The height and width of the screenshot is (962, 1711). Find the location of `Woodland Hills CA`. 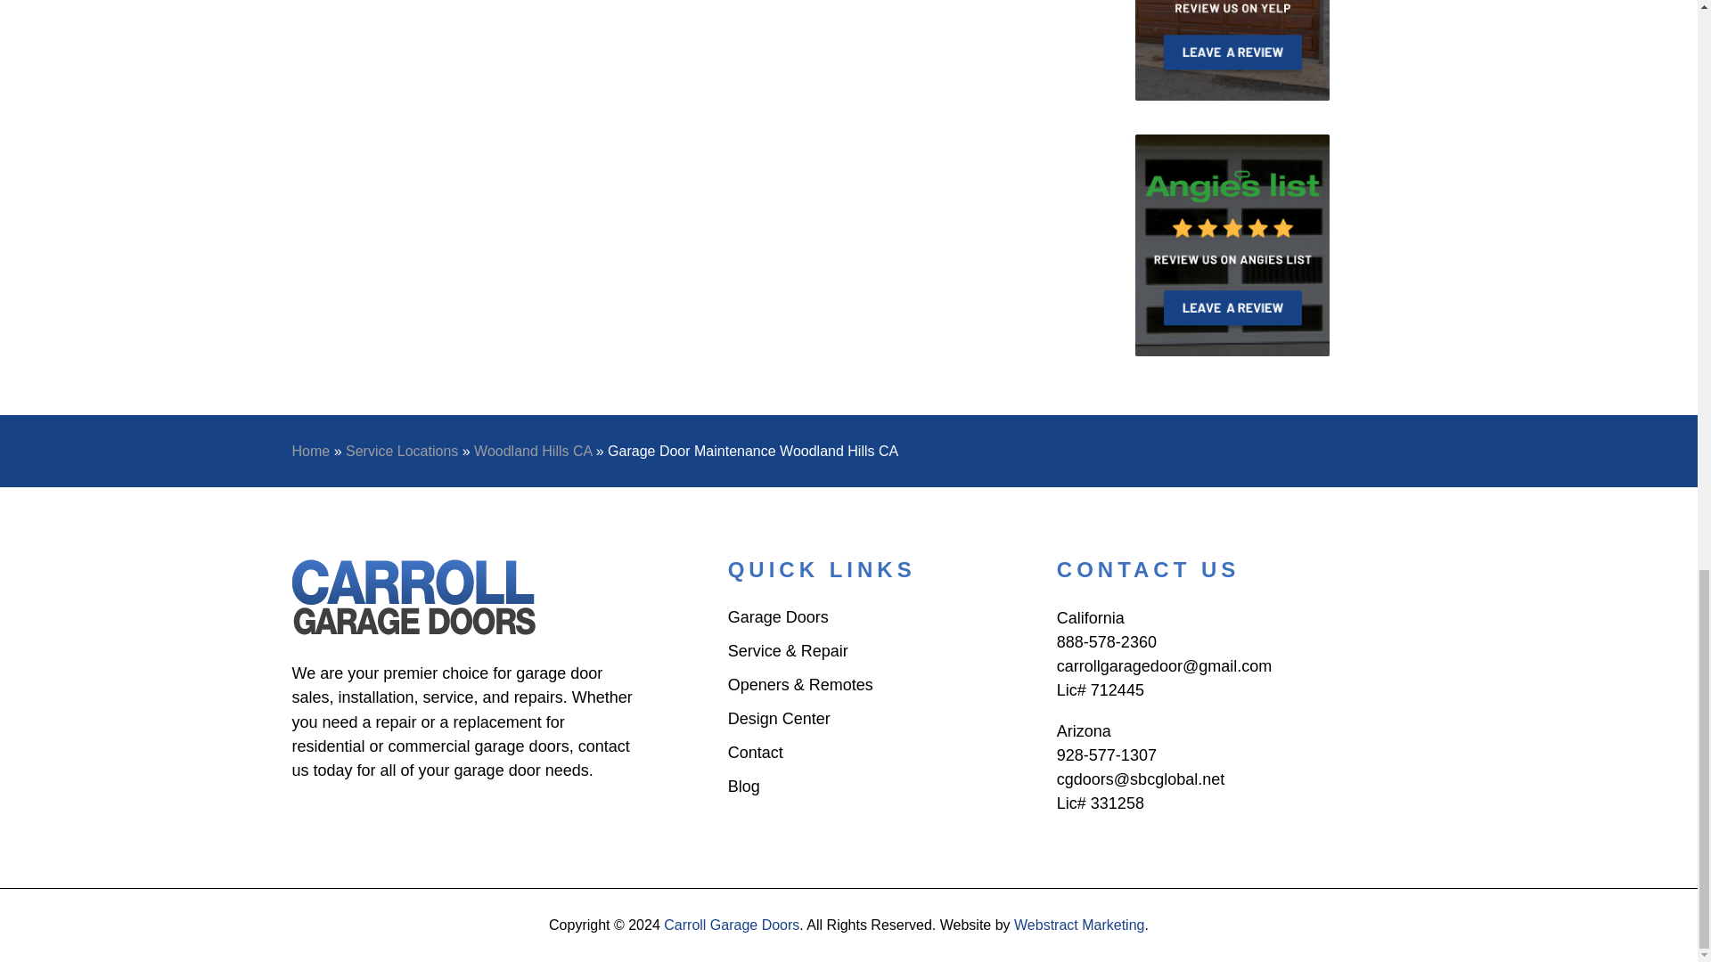

Woodland Hills CA is located at coordinates (533, 451).